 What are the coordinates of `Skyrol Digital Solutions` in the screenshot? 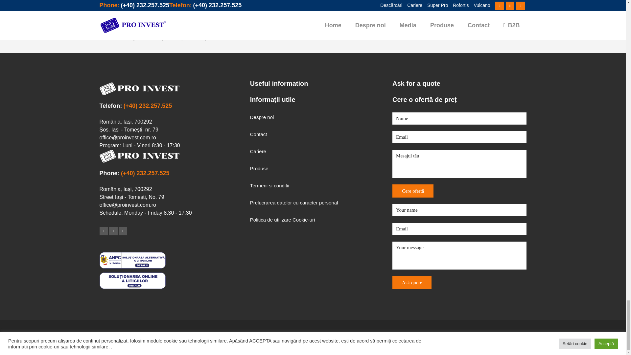 It's located at (379, 337).